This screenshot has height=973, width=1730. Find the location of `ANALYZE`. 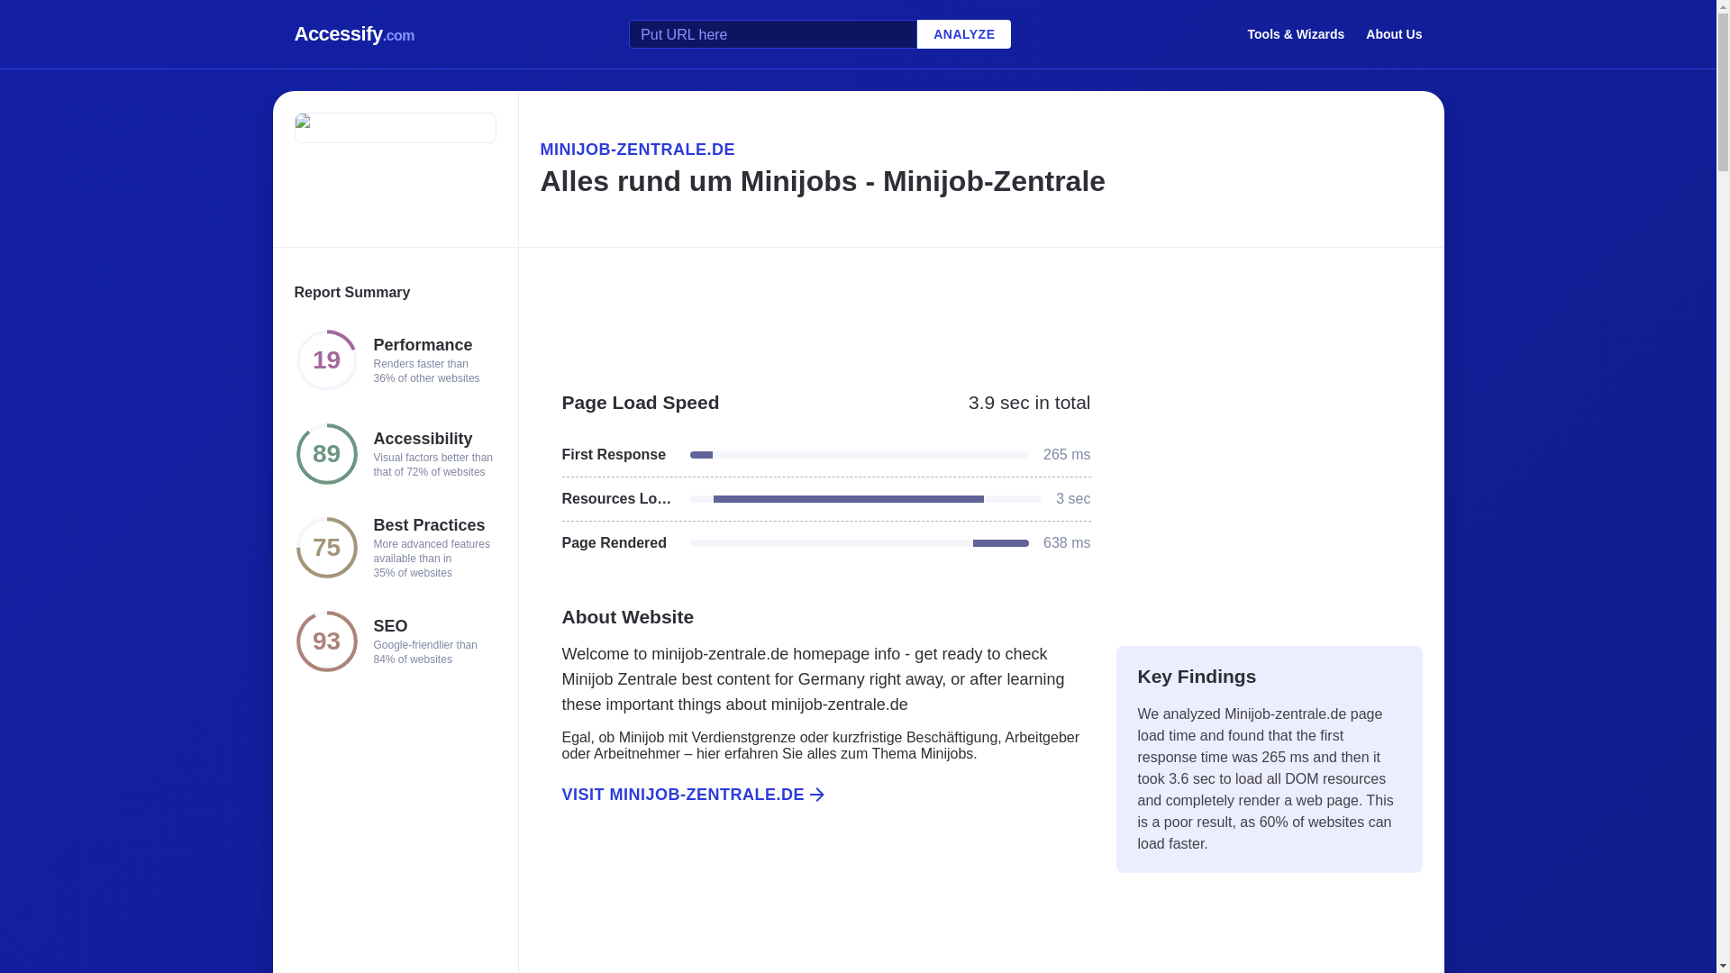

ANALYZE is located at coordinates (963, 34).